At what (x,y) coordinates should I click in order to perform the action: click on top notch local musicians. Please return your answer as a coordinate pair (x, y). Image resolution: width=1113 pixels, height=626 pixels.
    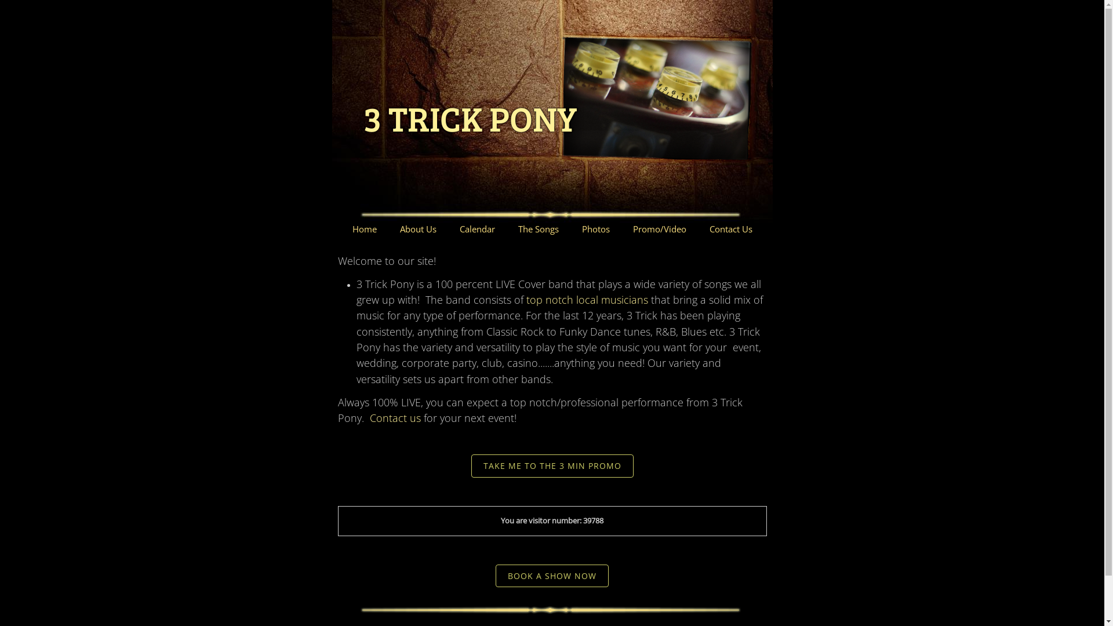
    Looking at the image, I should click on (587, 300).